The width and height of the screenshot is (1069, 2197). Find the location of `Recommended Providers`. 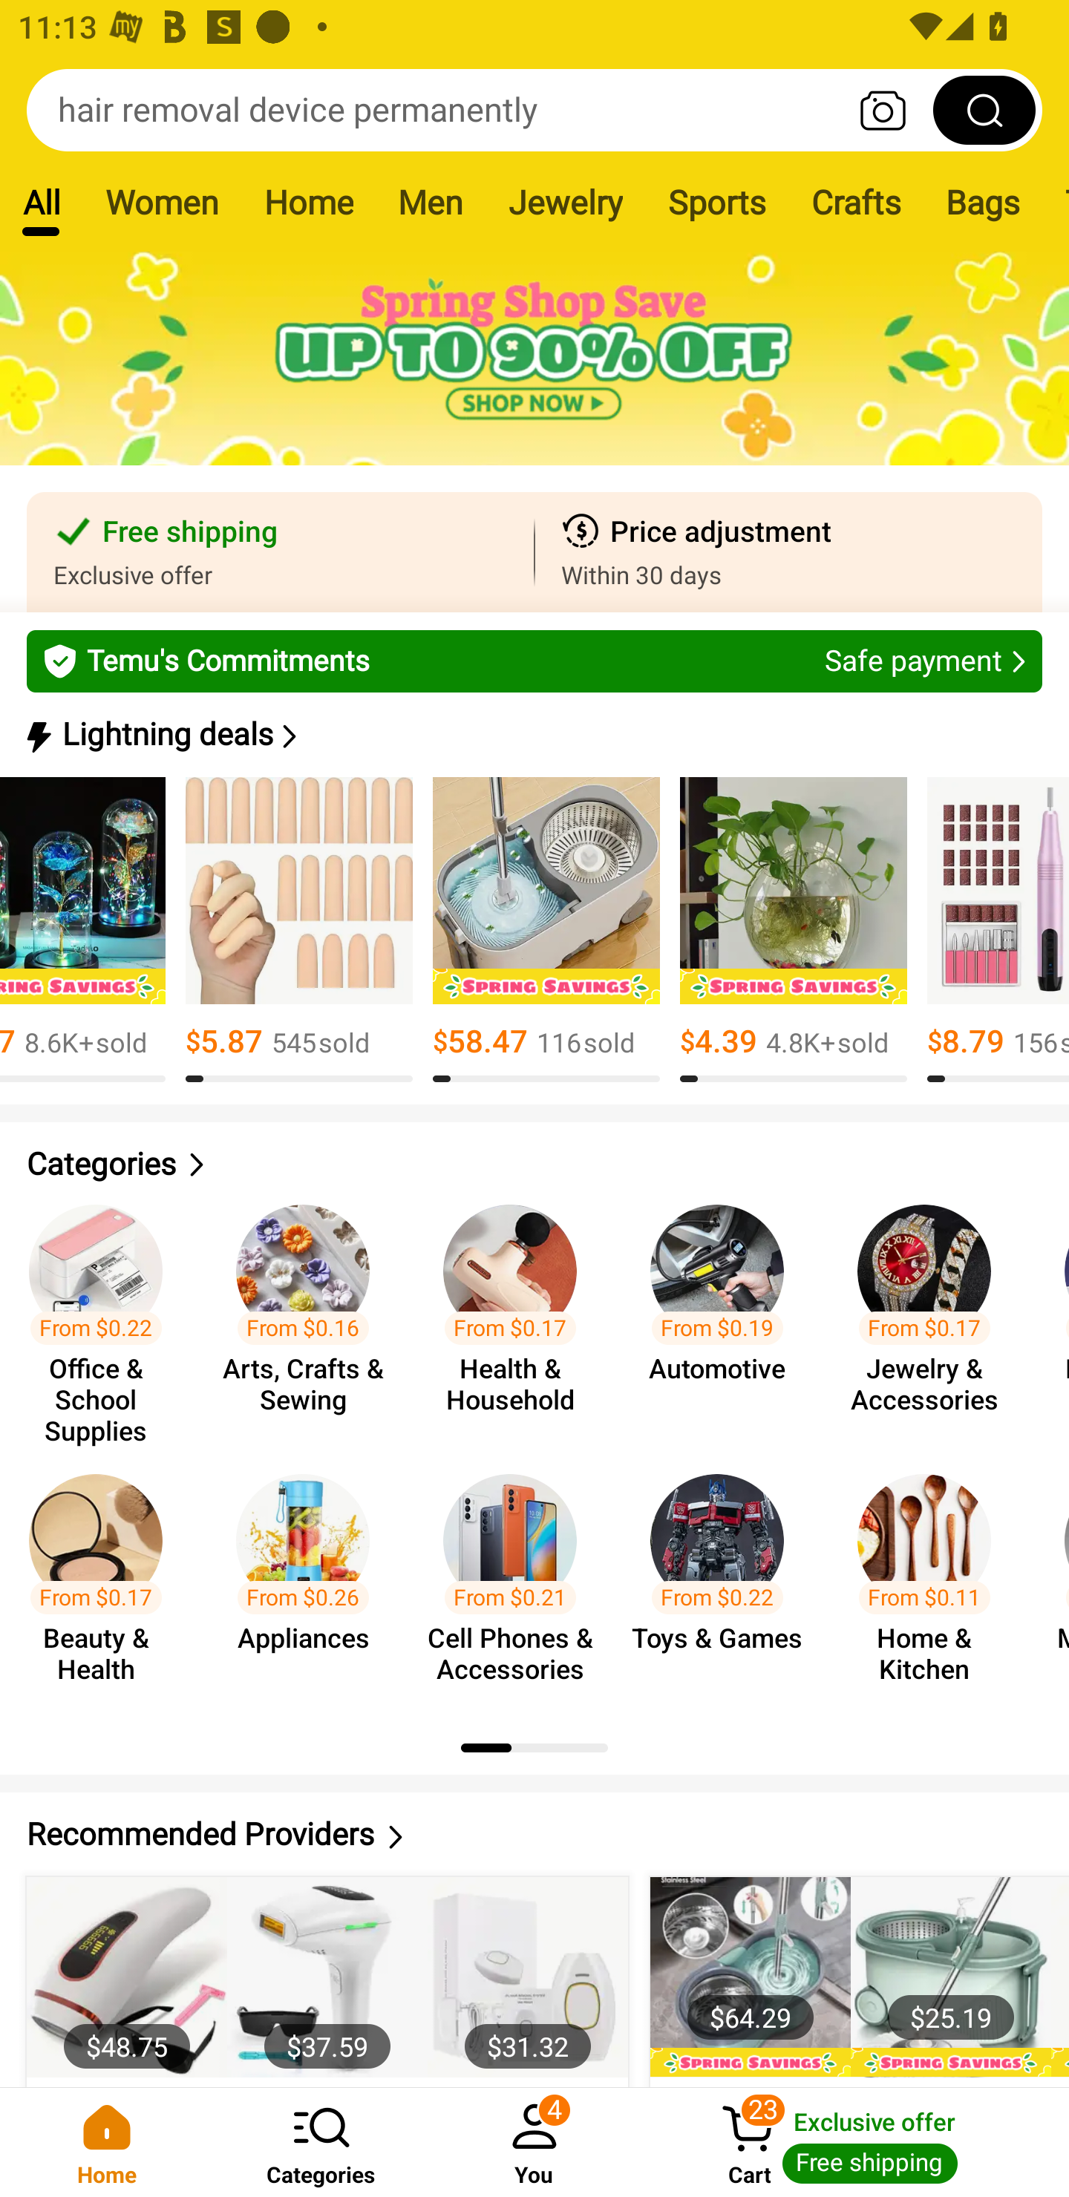

Recommended Providers is located at coordinates (534, 1834).